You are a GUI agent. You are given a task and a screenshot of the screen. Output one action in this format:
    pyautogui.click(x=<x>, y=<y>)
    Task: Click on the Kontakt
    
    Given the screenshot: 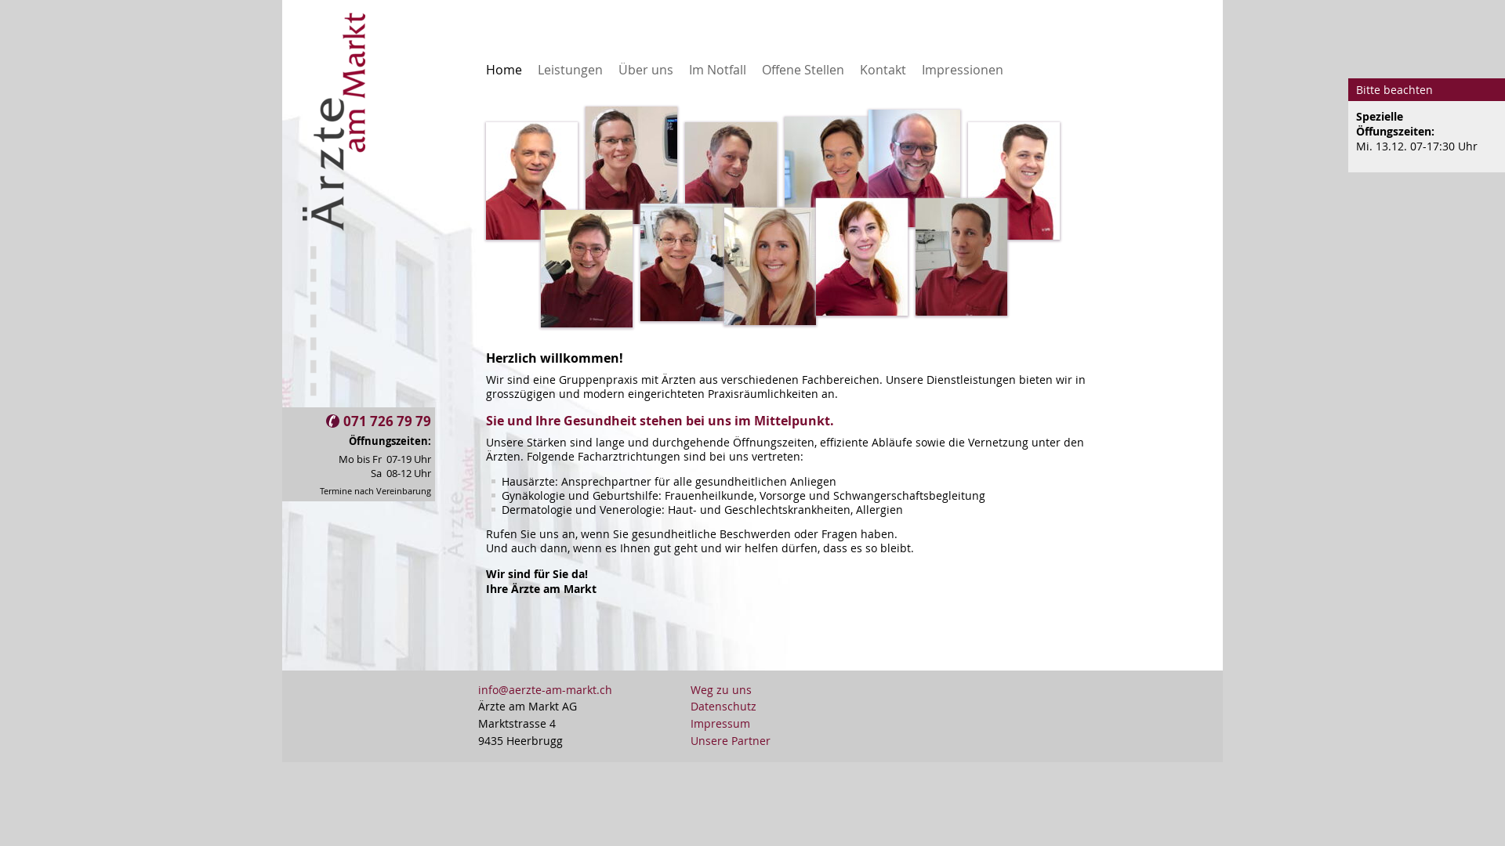 What is the action you would take?
    pyautogui.click(x=883, y=70)
    